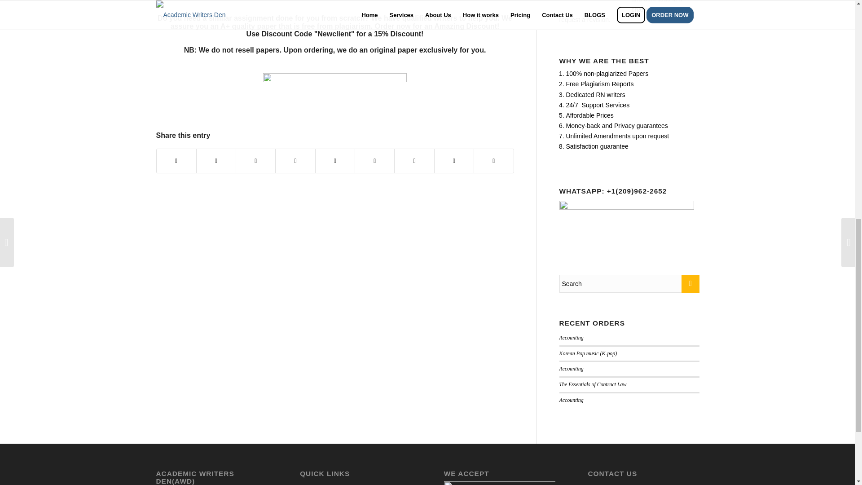 The height and width of the screenshot is (485, 862). I want to click on The Essentials of Contract Law, so click(593, 384).